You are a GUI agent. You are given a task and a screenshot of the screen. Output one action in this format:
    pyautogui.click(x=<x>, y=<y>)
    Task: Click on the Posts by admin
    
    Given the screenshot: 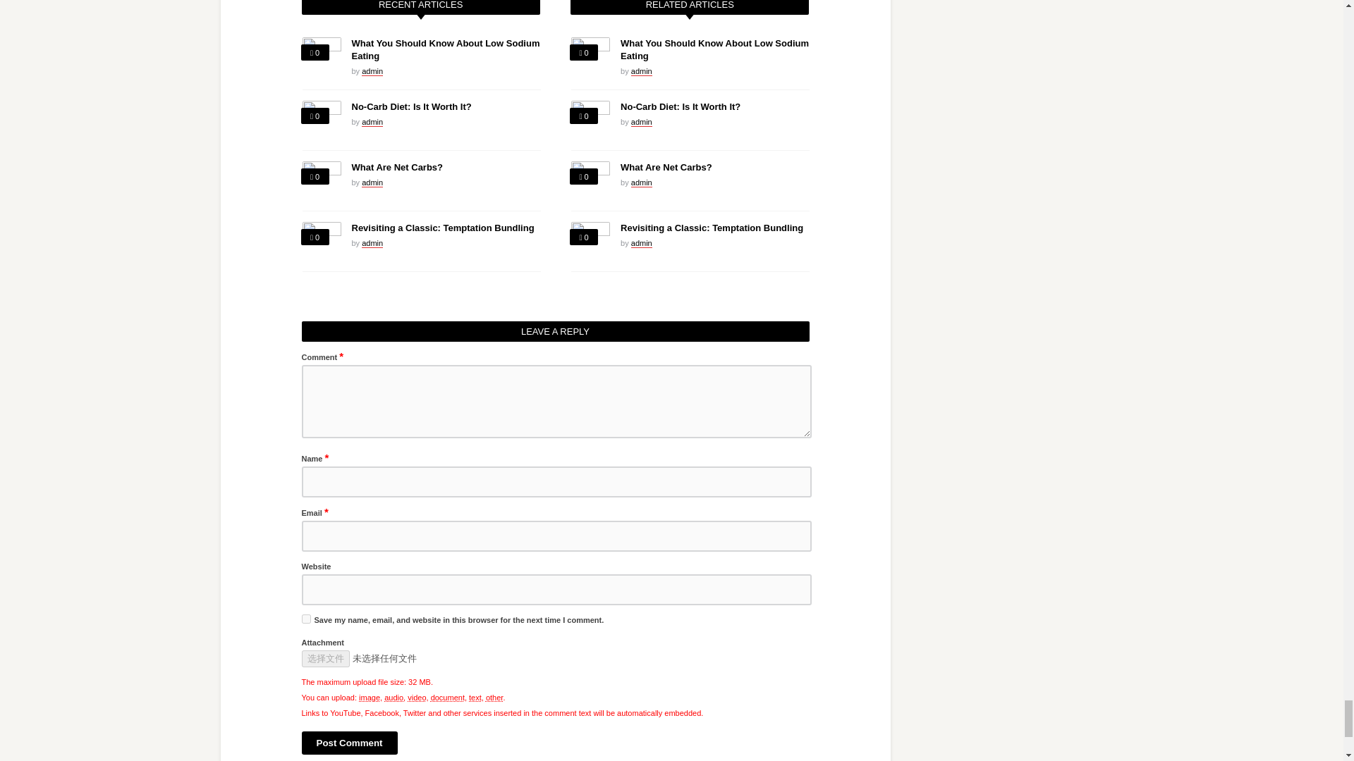 What is the action you would take?
    pyautogui.click(x=372, y=244)
    